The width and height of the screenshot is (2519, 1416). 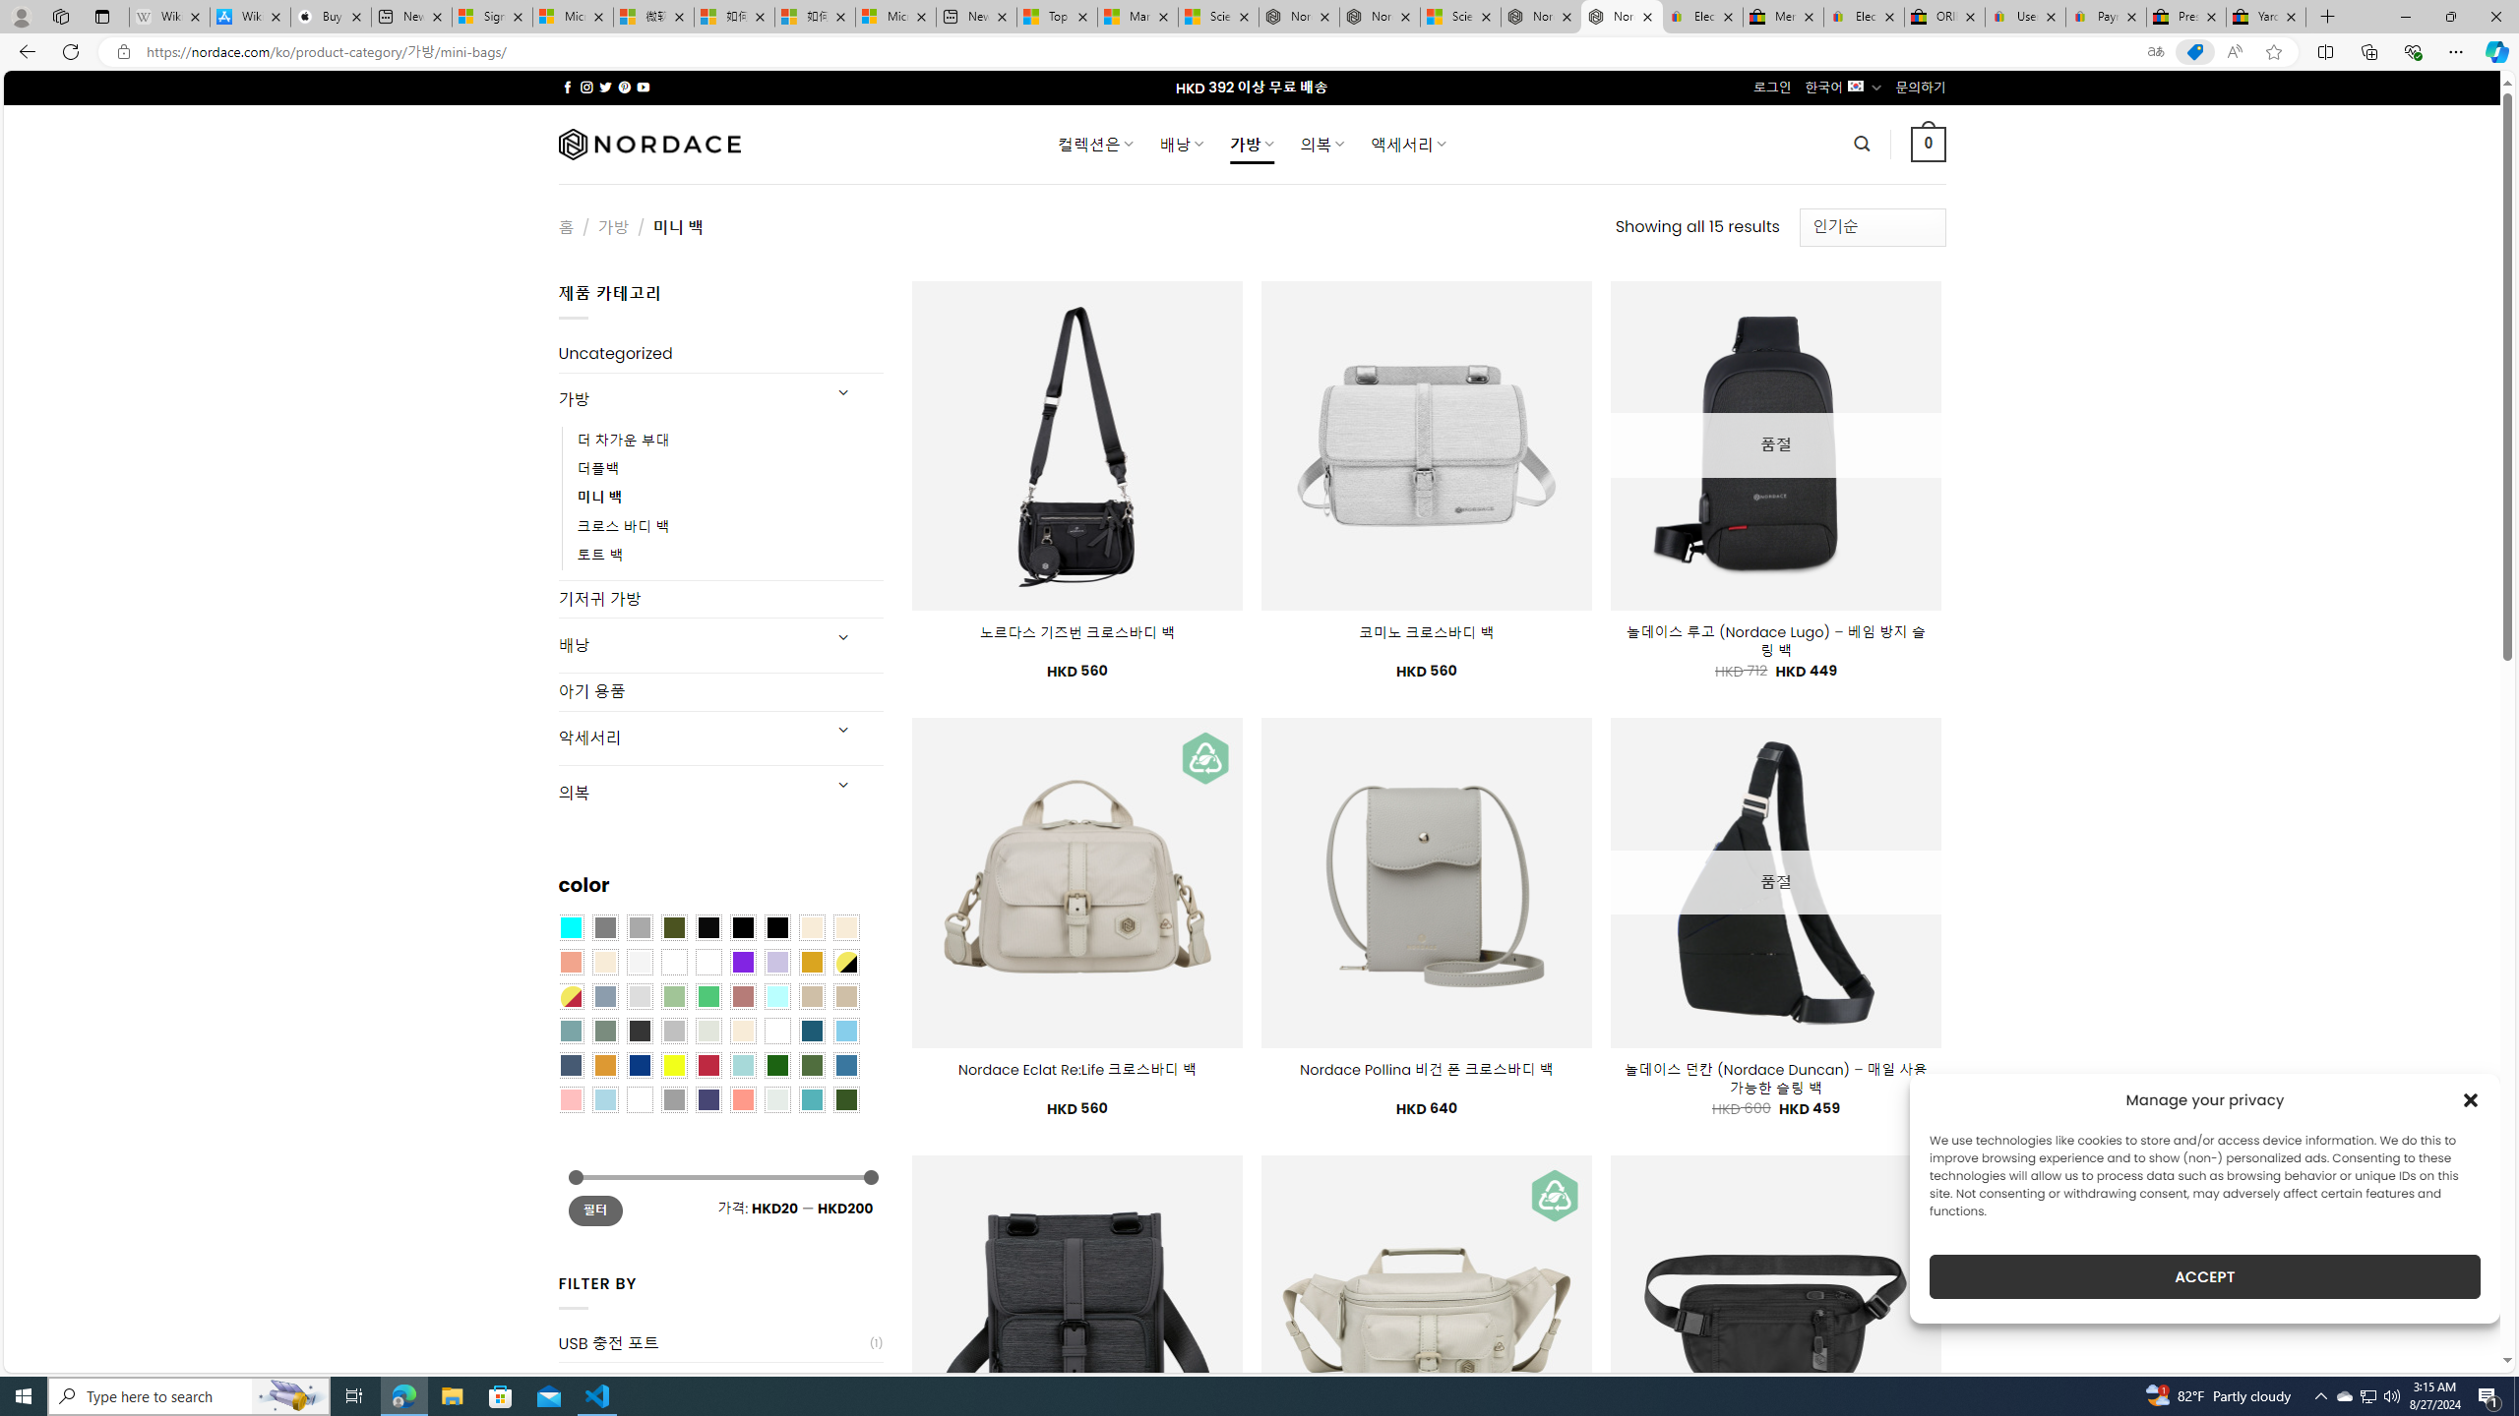 I want to click on Nordace - Summer Adventures 2024, so click(x=1541, y=17).